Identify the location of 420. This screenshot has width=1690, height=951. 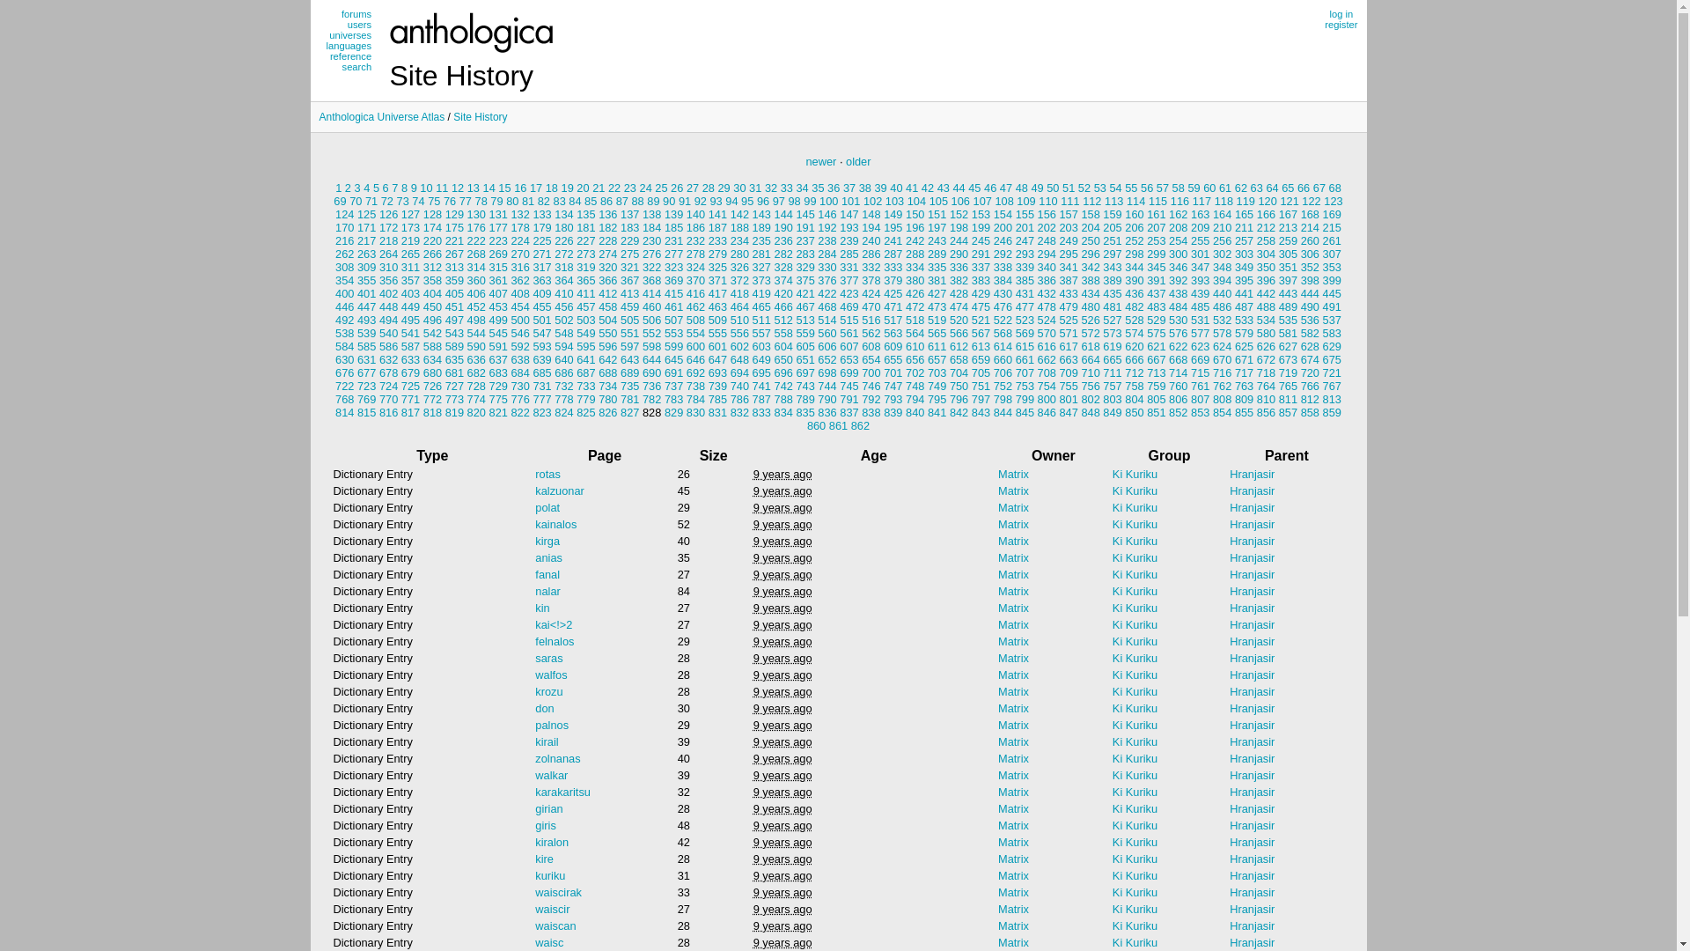
(783, 294).